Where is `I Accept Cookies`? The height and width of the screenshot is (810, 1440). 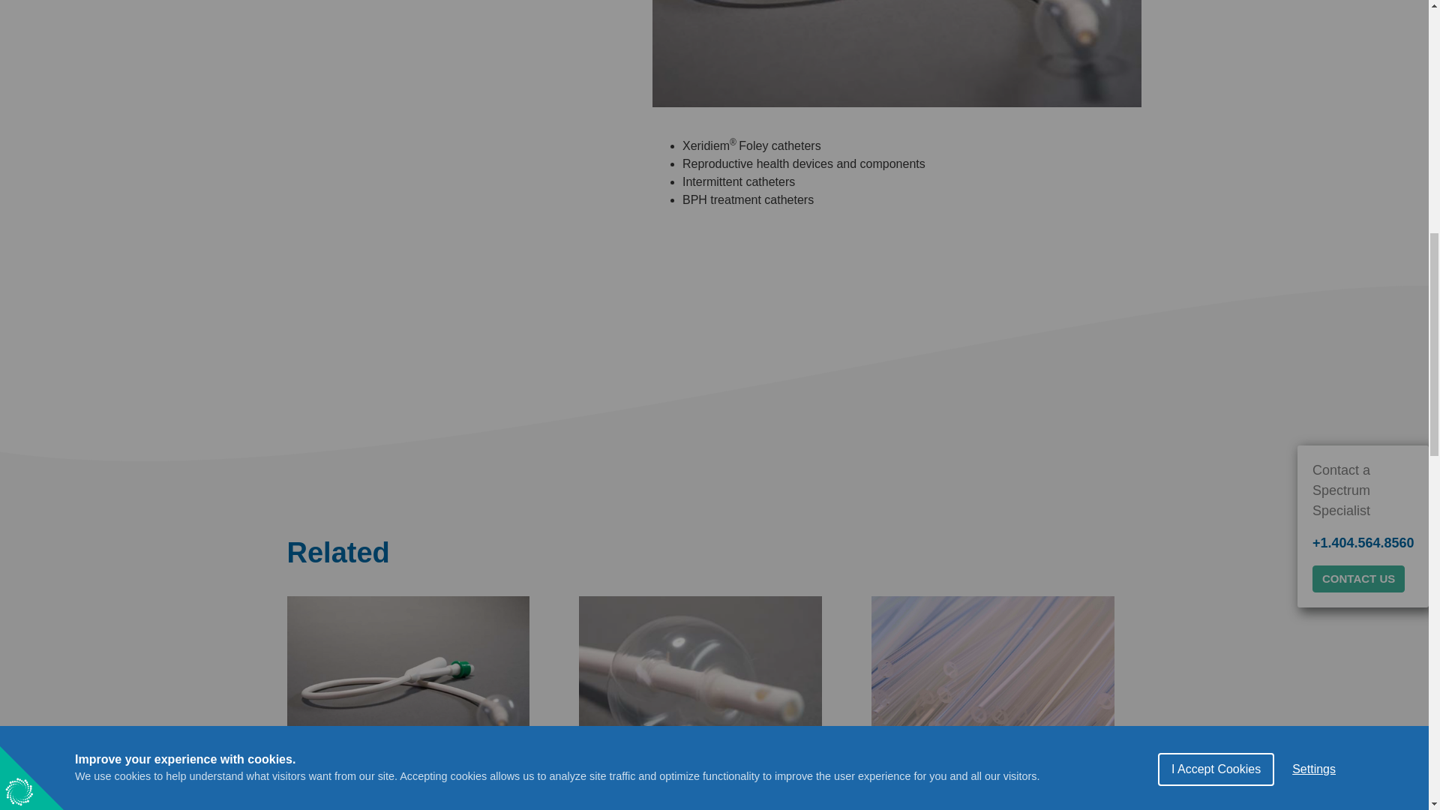
I Accept Cookies is located at coordinates (1216, 17).